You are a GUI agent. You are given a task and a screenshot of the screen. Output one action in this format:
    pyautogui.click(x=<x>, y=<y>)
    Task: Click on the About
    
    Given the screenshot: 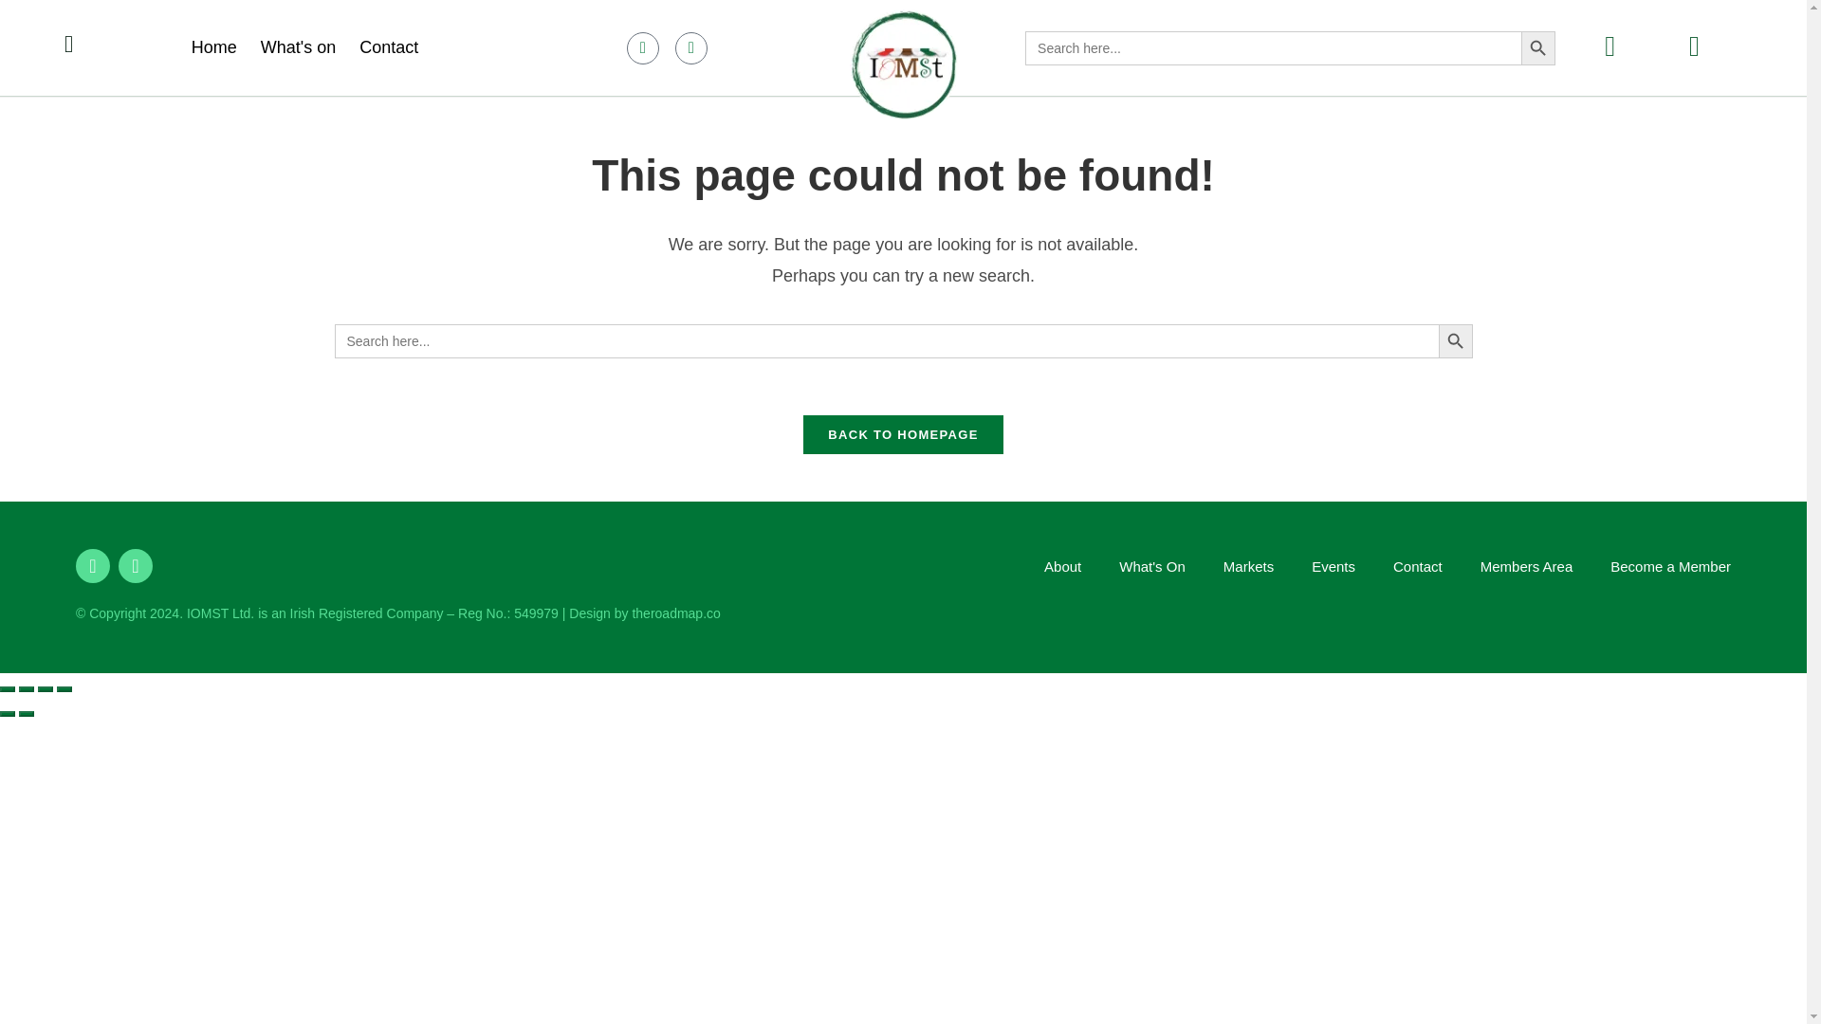 What is the action you would take?
    pyautogui.click(x=1062, y=567)
    